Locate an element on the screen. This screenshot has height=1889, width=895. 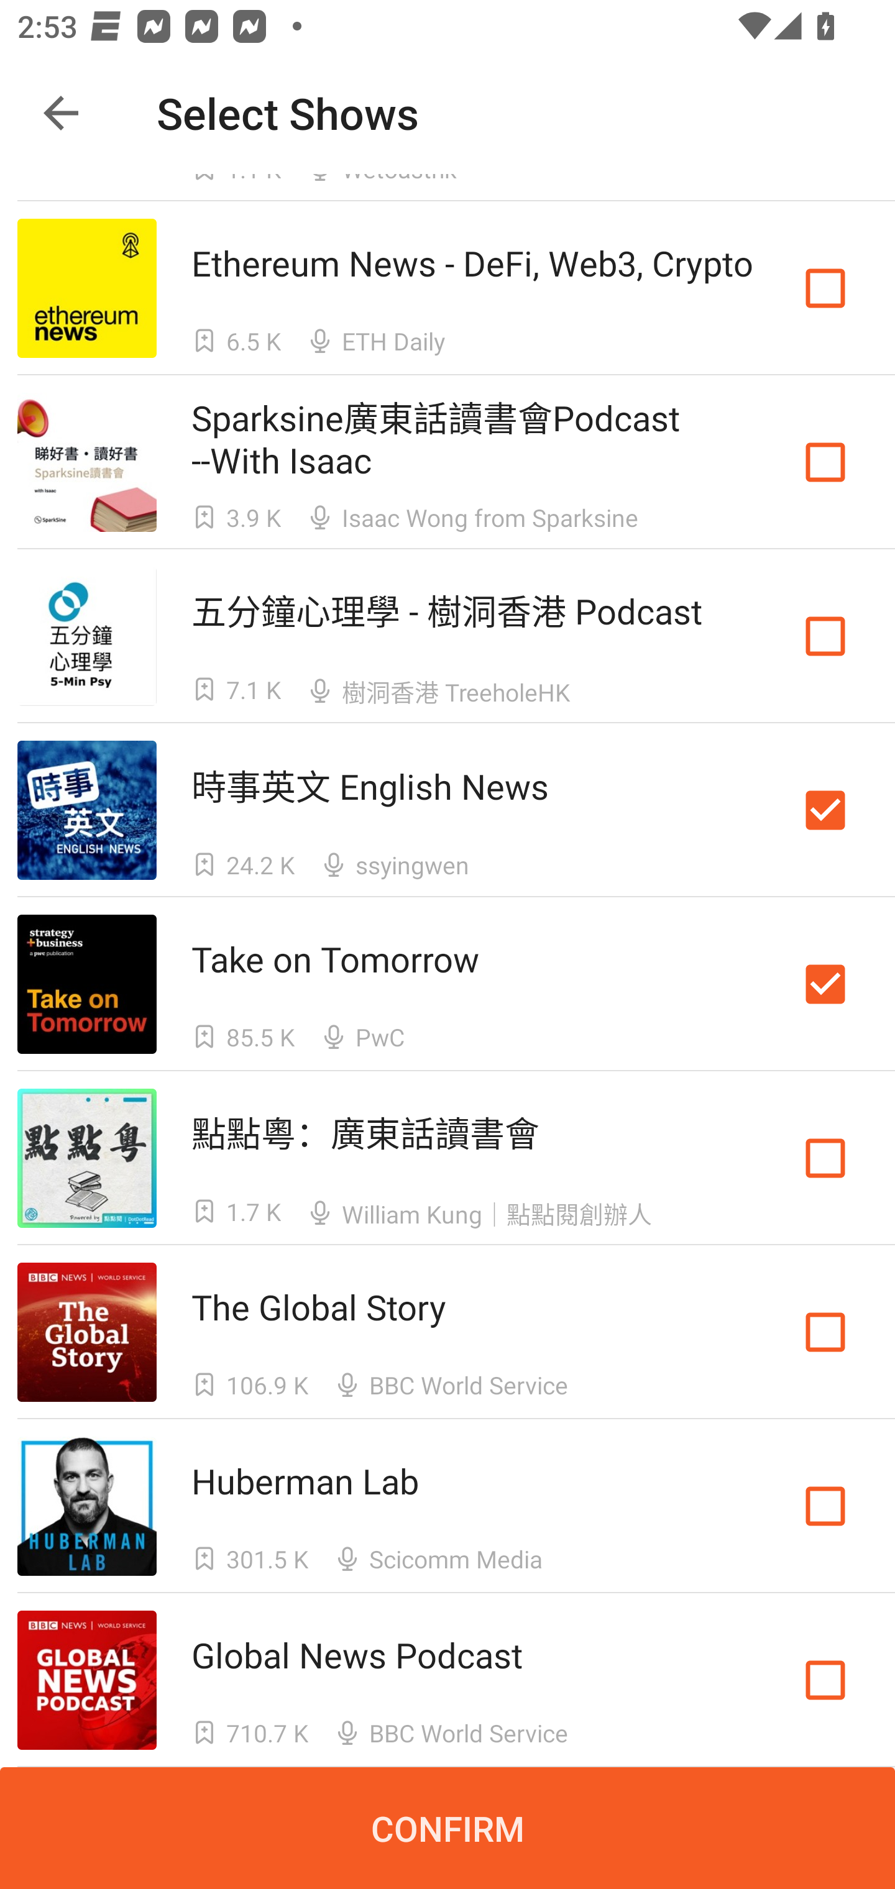
CONFIRM is located at coordinates (447, 1828).